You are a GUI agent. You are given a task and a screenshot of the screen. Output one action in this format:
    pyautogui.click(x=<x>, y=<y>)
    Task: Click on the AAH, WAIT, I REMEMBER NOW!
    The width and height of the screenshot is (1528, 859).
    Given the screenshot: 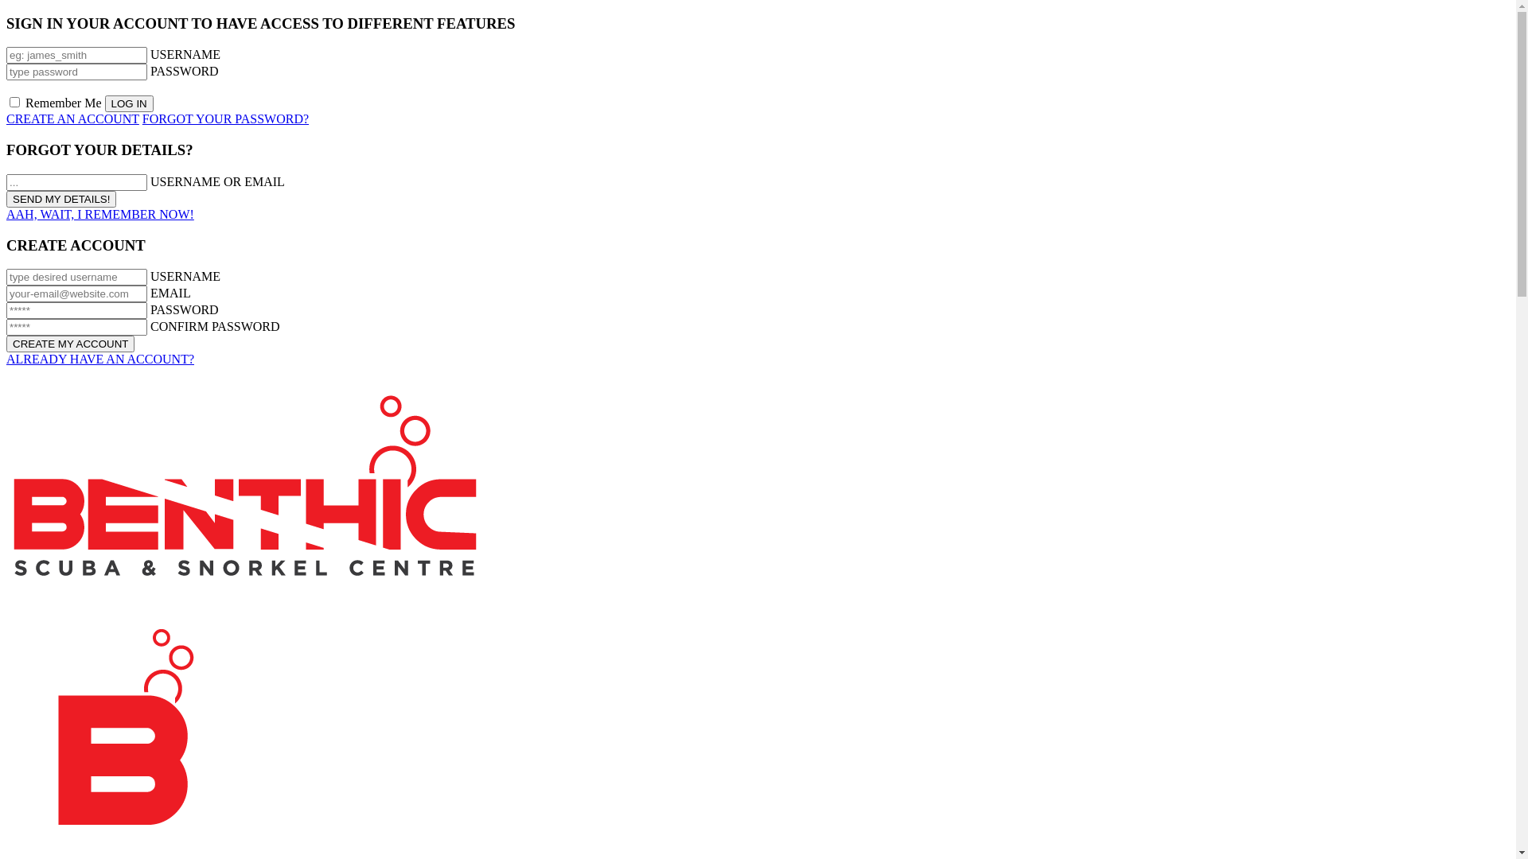 What is the action you would take?
    pyautogui.click(x=100, y=215)
    